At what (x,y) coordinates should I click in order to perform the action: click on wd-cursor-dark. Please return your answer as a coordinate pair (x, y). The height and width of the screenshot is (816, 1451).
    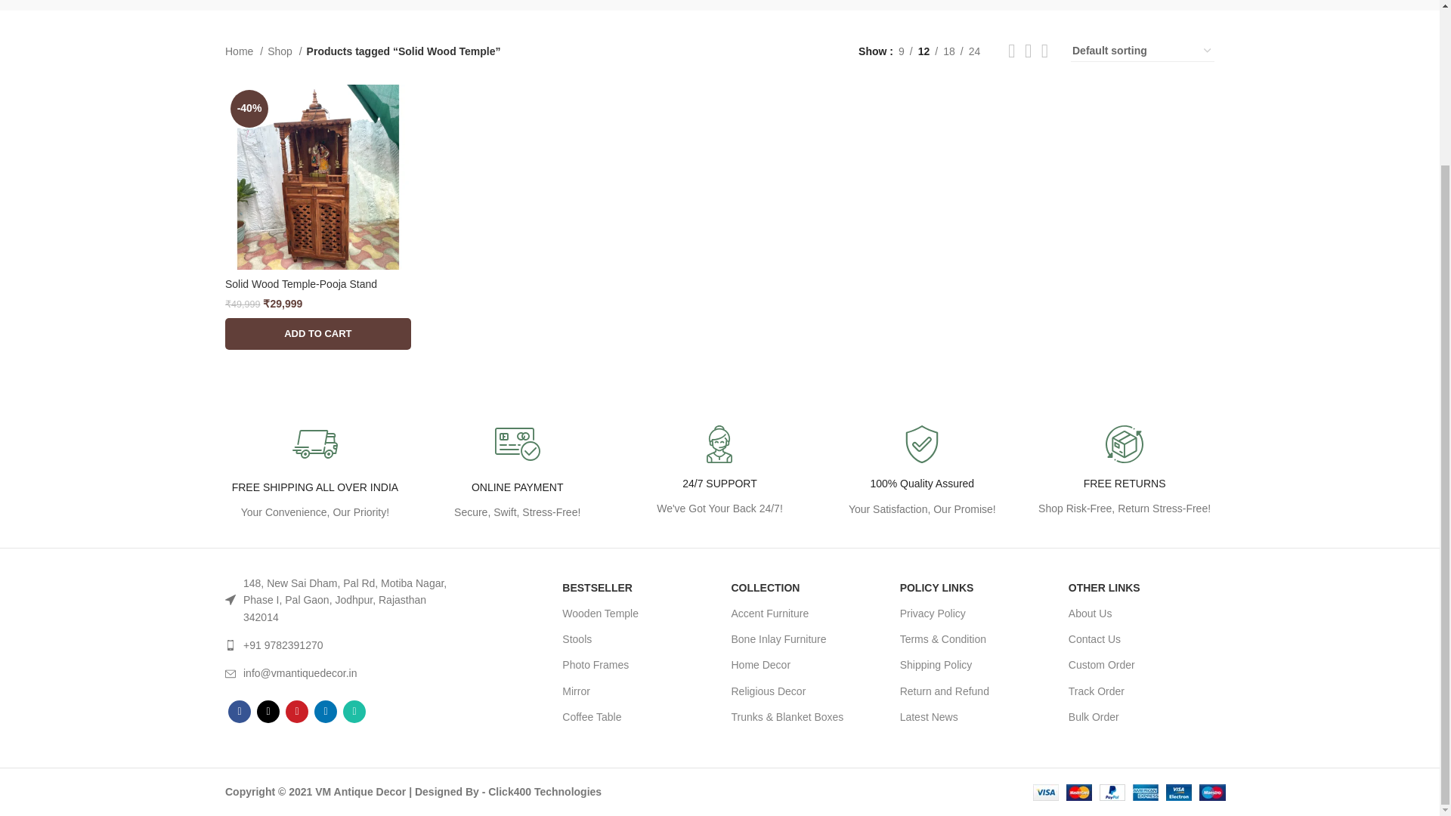
    Looking at the image, I should click on (230, 600).